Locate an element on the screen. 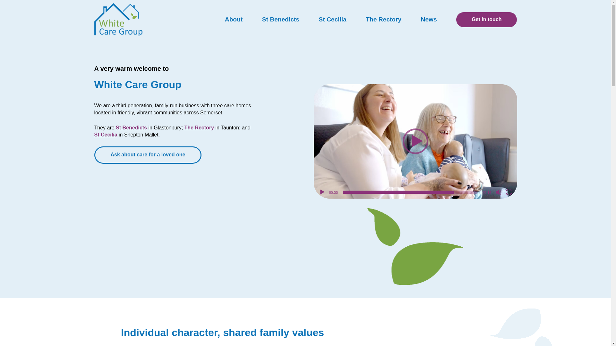 This screenshot has width=616, height=346. Ask about care for a loved one is located at coordinates (148, 155).